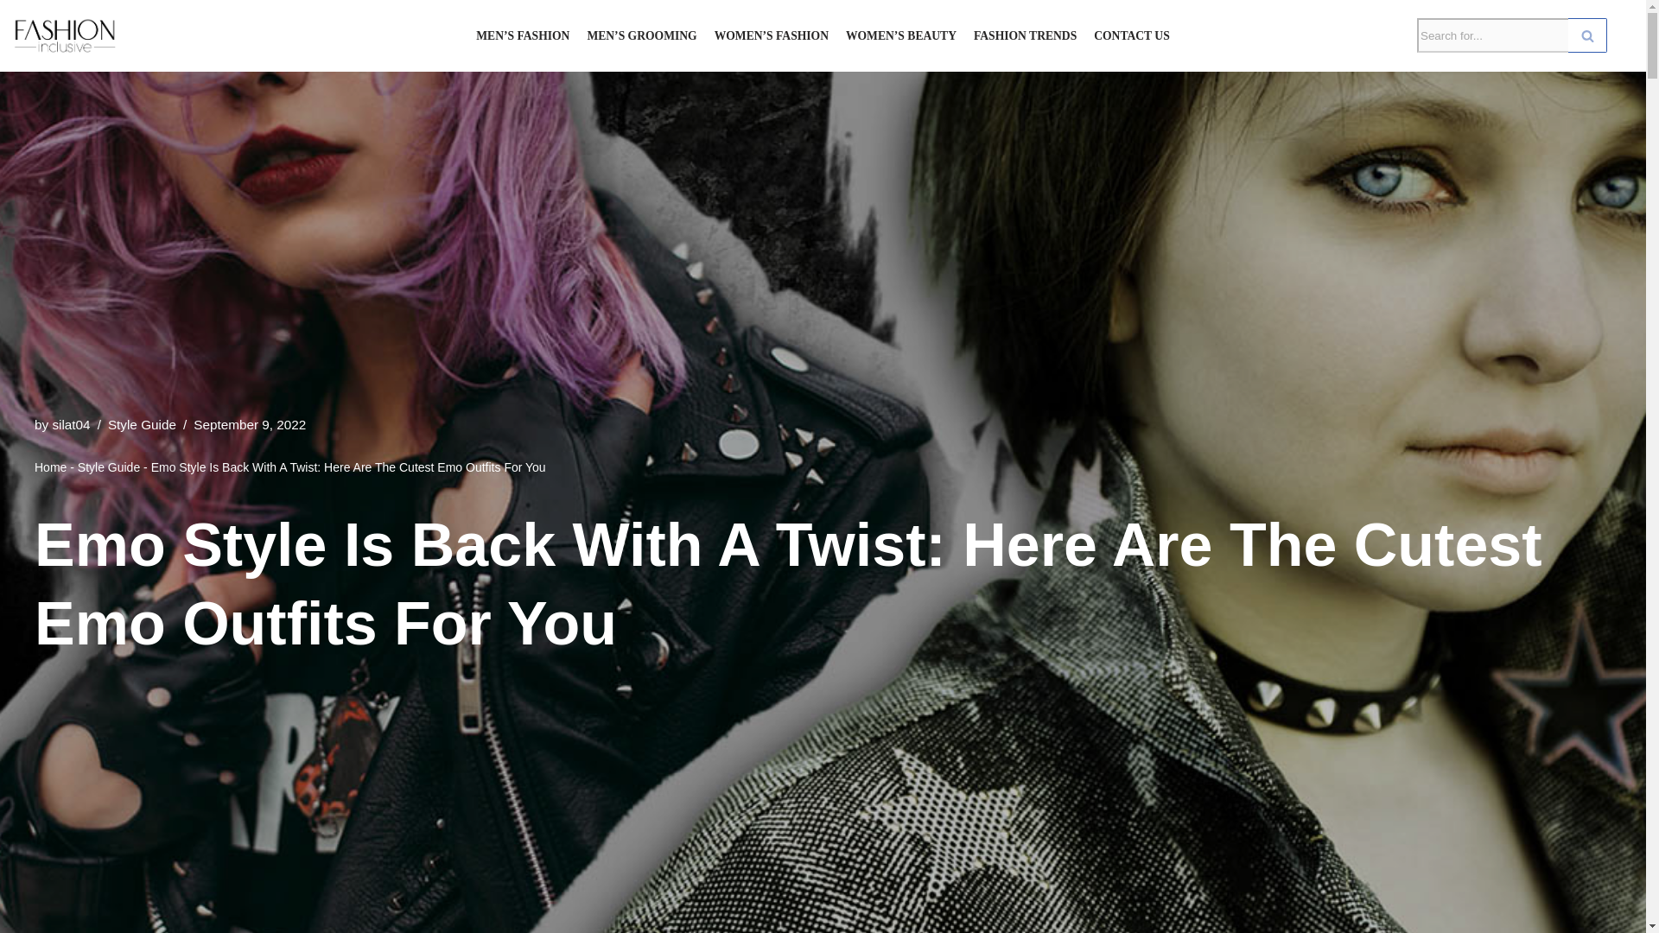 This screenshot has height=933, width=1659. What do you see at coordinates (109, 466) in the screenshot?
I see `Style Guide` at bounding box center [109, 466].